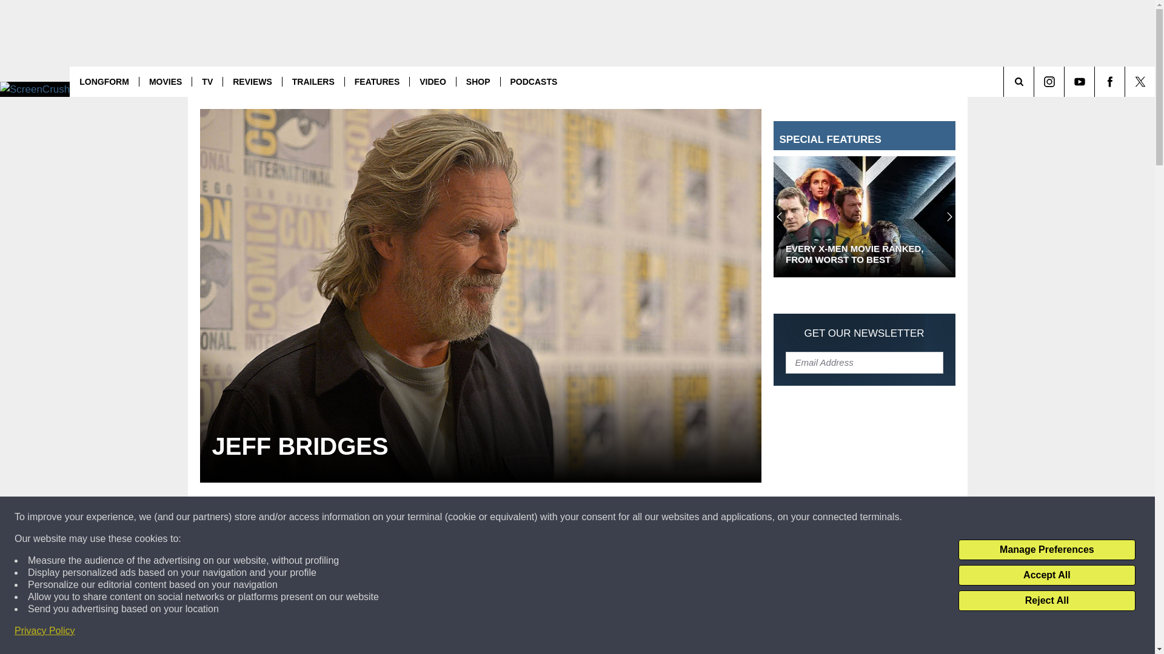  What do you see at coordinates (865, 362) in the screenshot?
I see `Email Address` at bounding box center [865, 362].